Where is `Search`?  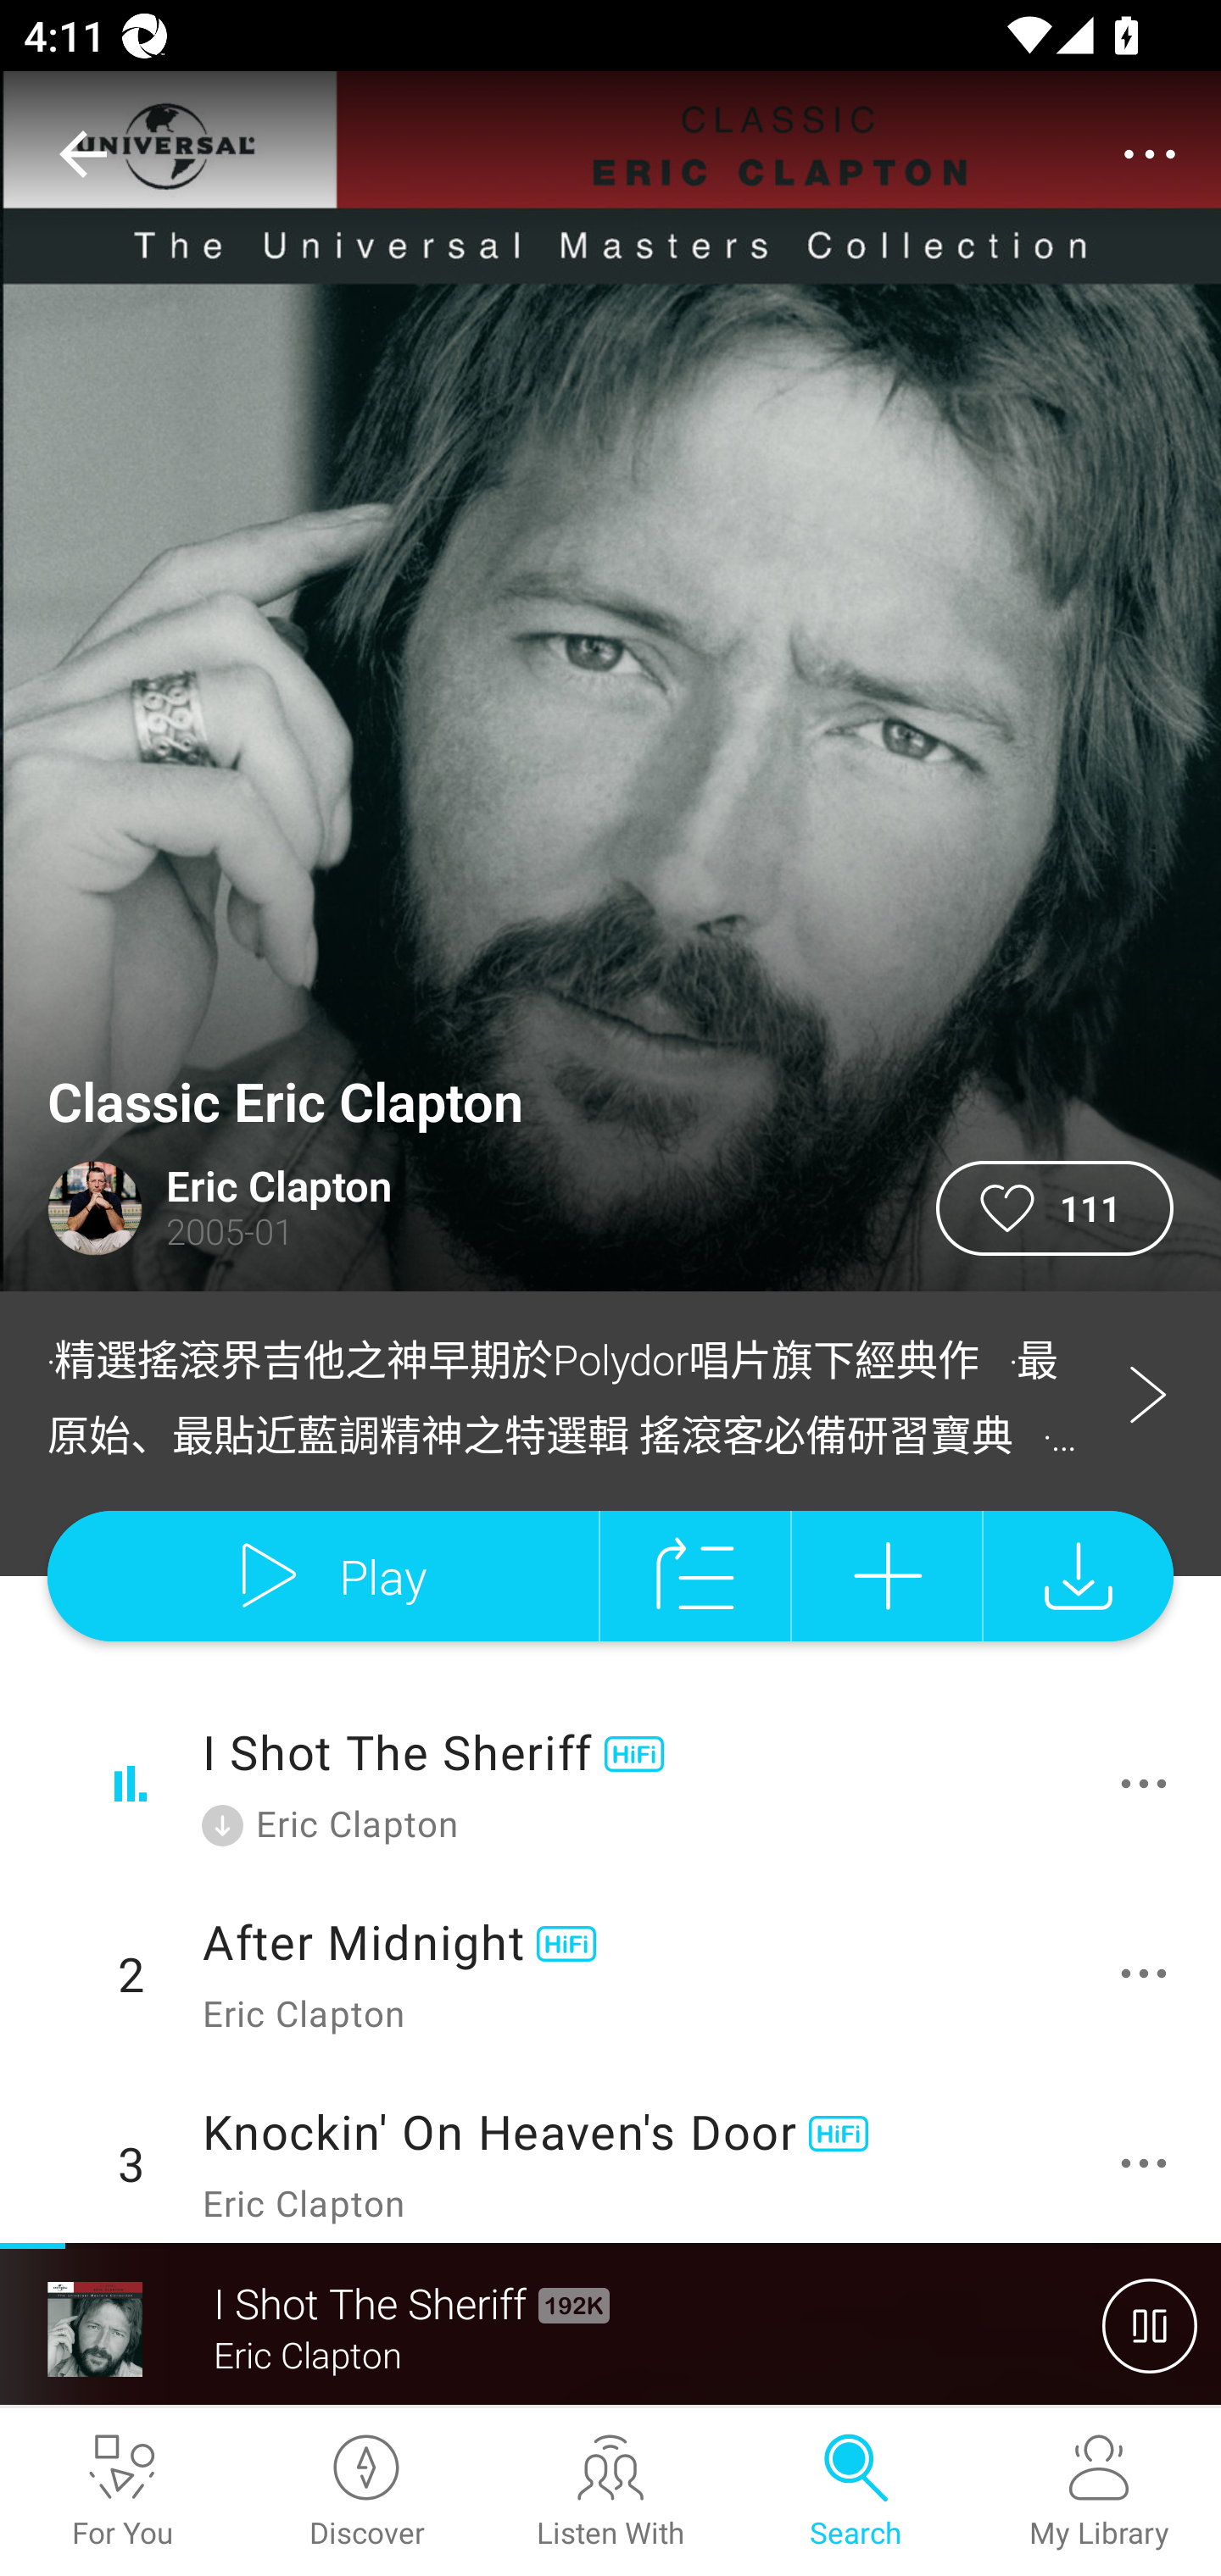
Search is located at coordinates (855, 2492).